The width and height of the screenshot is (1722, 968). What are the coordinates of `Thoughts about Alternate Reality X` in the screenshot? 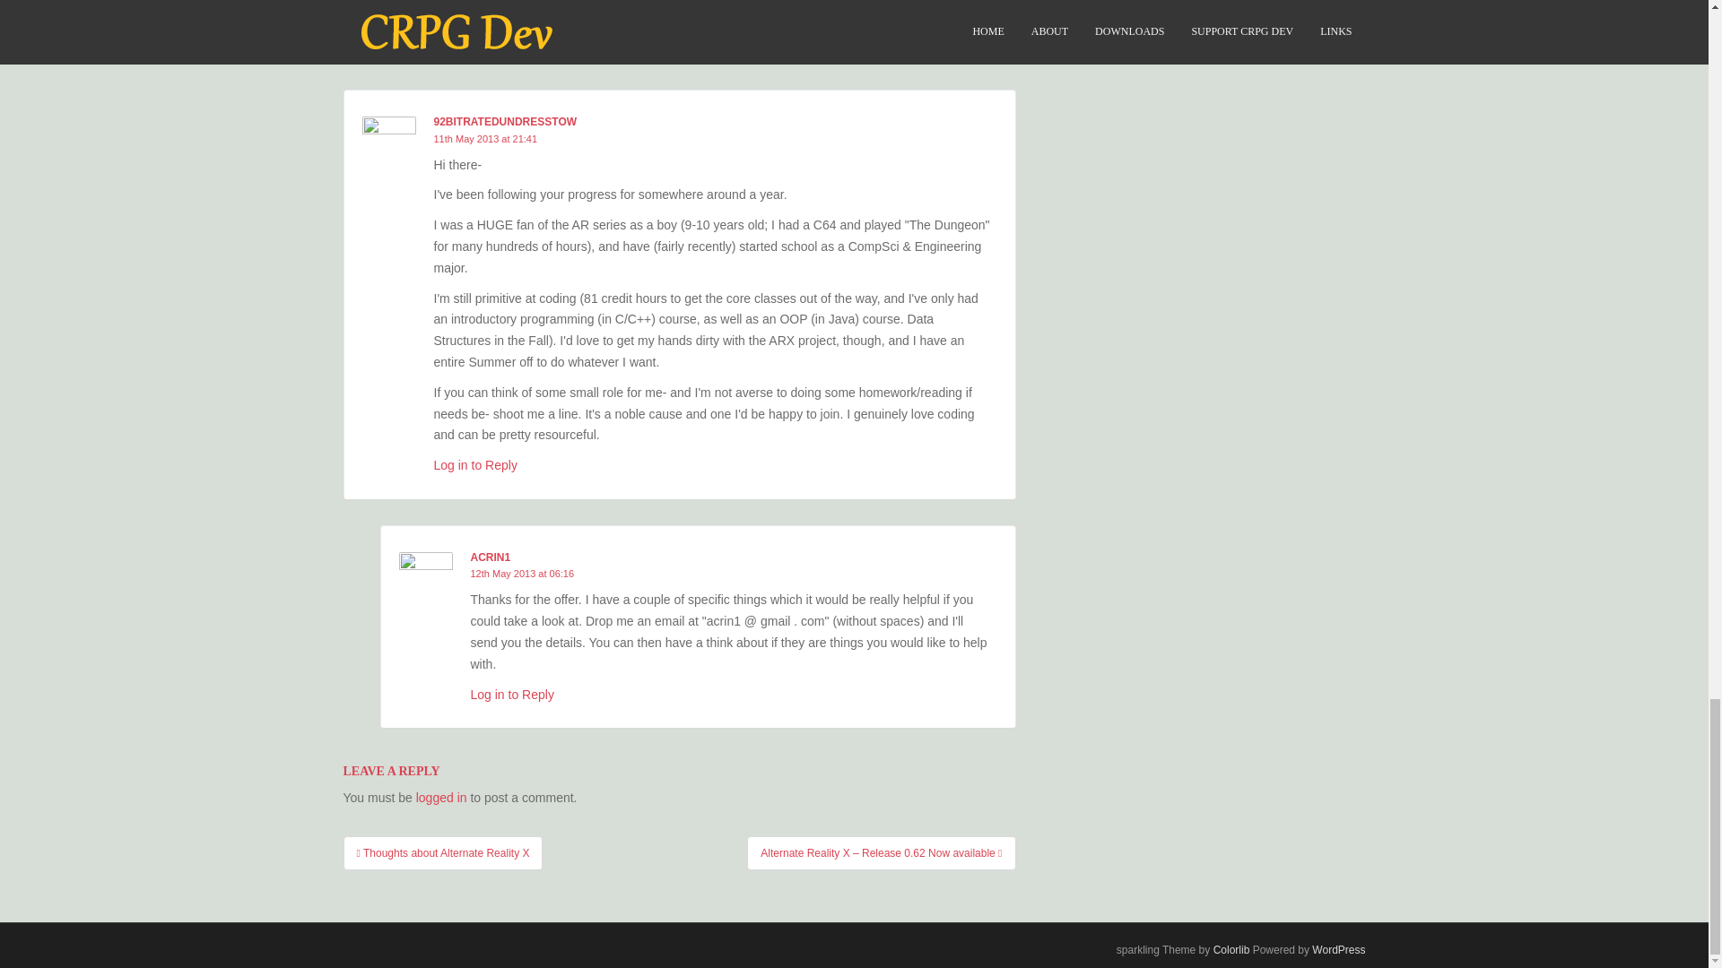 It's located at (442, 853).